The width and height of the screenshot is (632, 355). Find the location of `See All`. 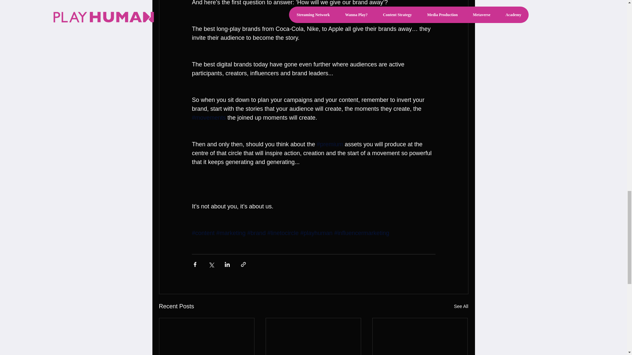

See All is located at coordinates (461, 306).